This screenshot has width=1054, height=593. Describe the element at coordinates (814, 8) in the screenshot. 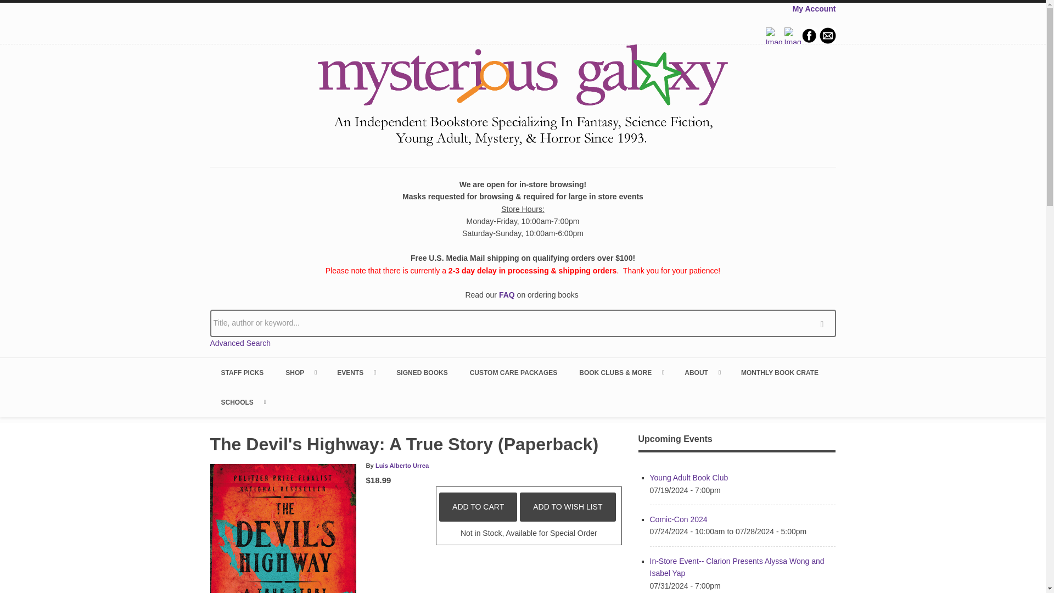

I see `My Account` at that location.